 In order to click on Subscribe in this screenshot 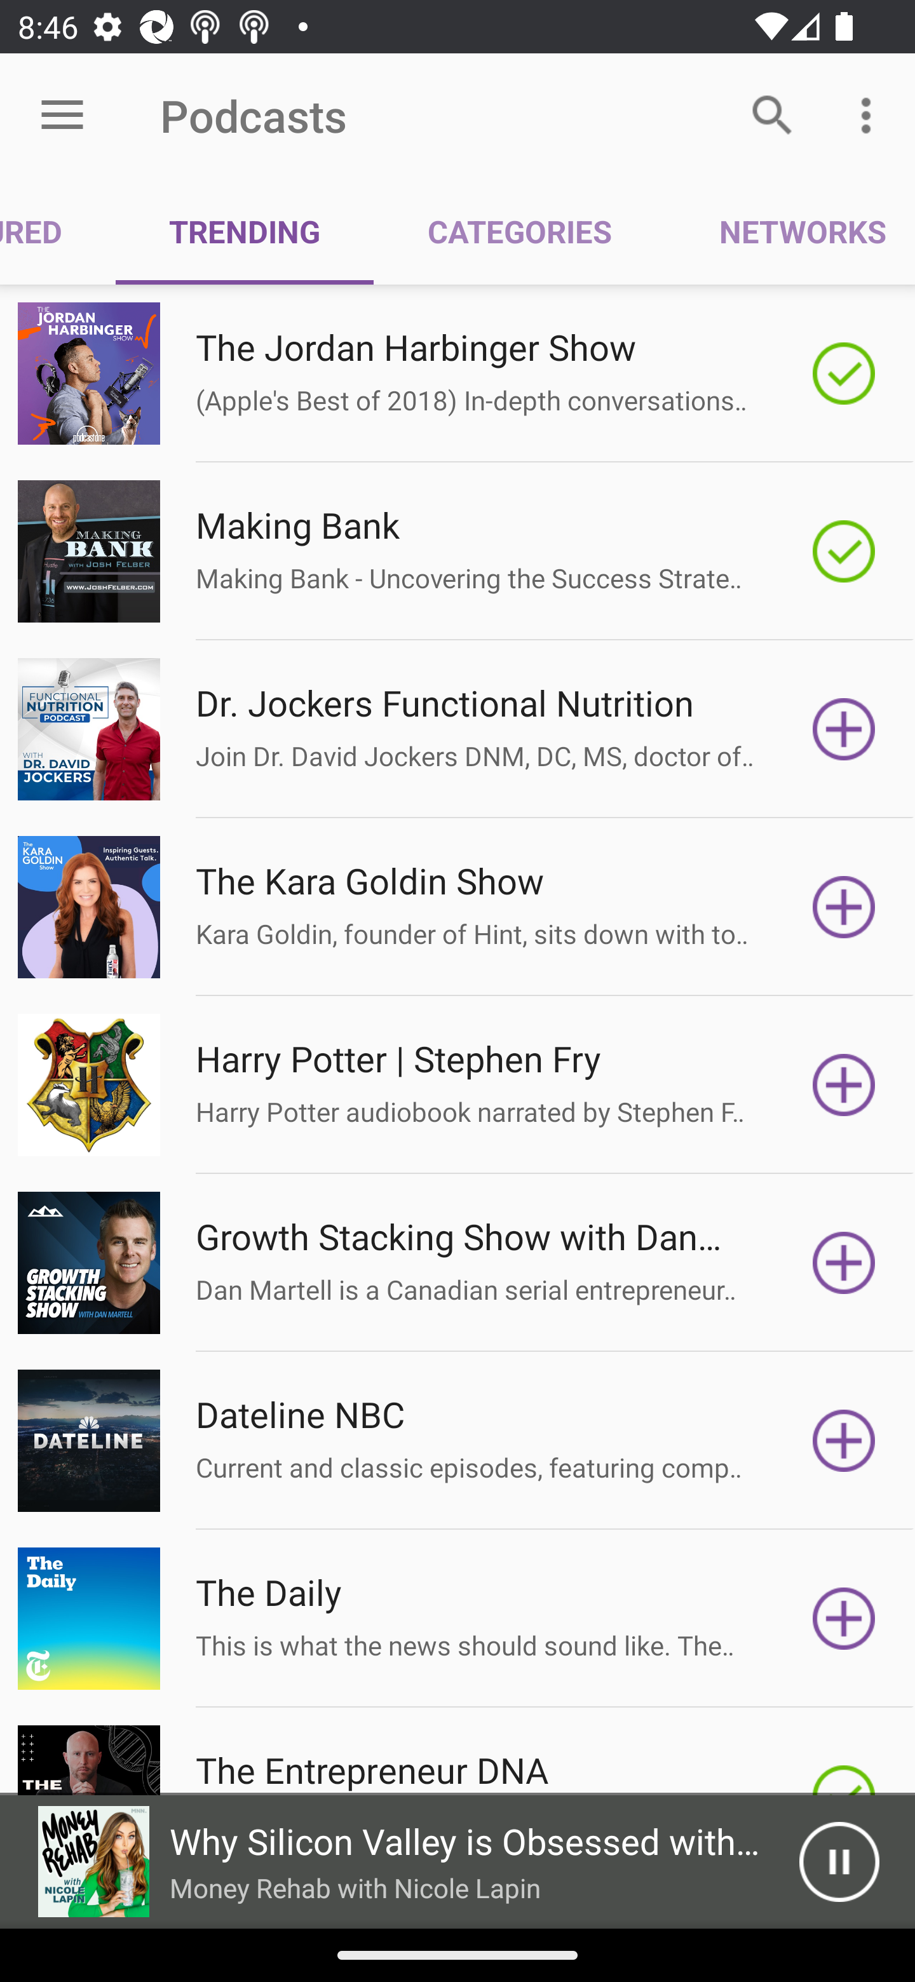, I will do `click(844, 1619)`.